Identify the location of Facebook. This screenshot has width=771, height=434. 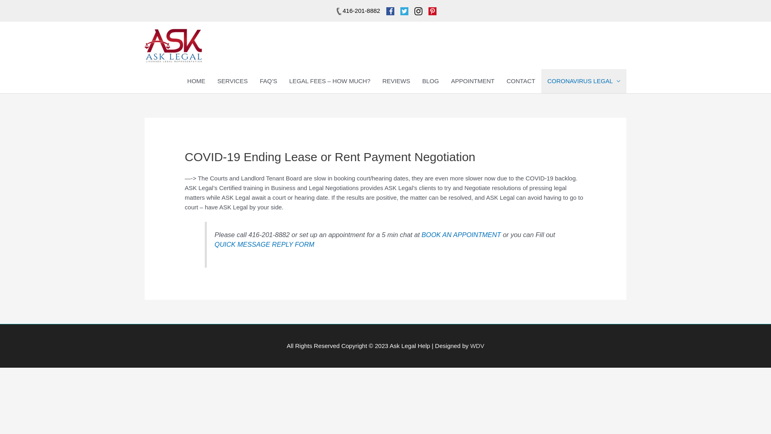
(390, 11).